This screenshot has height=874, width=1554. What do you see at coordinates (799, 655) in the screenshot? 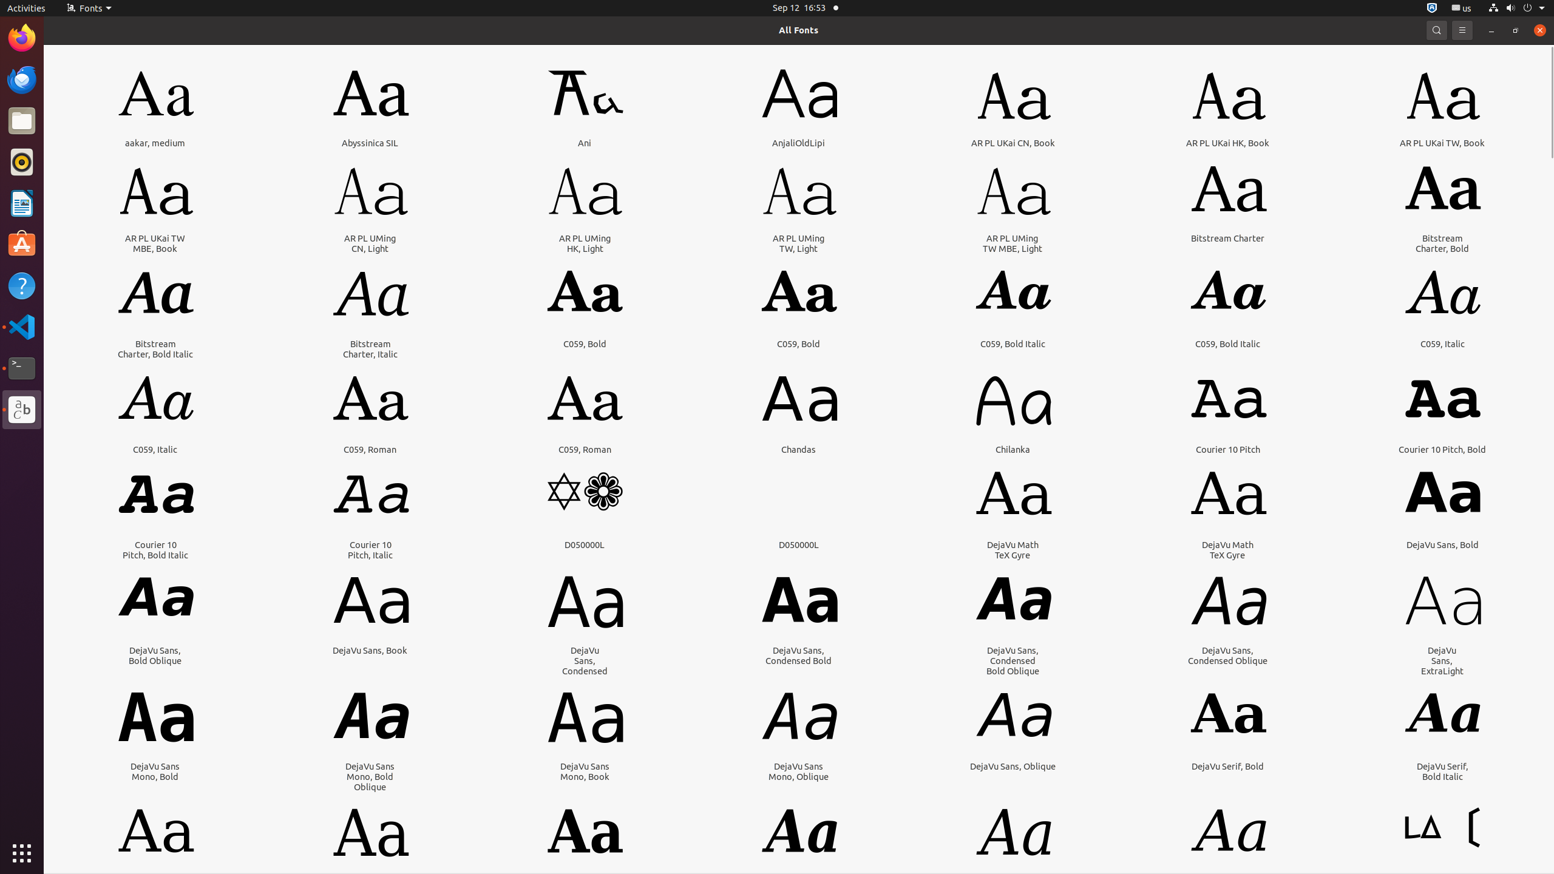
I see `DejaVu Sans, Condensed Bold` at bounding box center [799, 655].